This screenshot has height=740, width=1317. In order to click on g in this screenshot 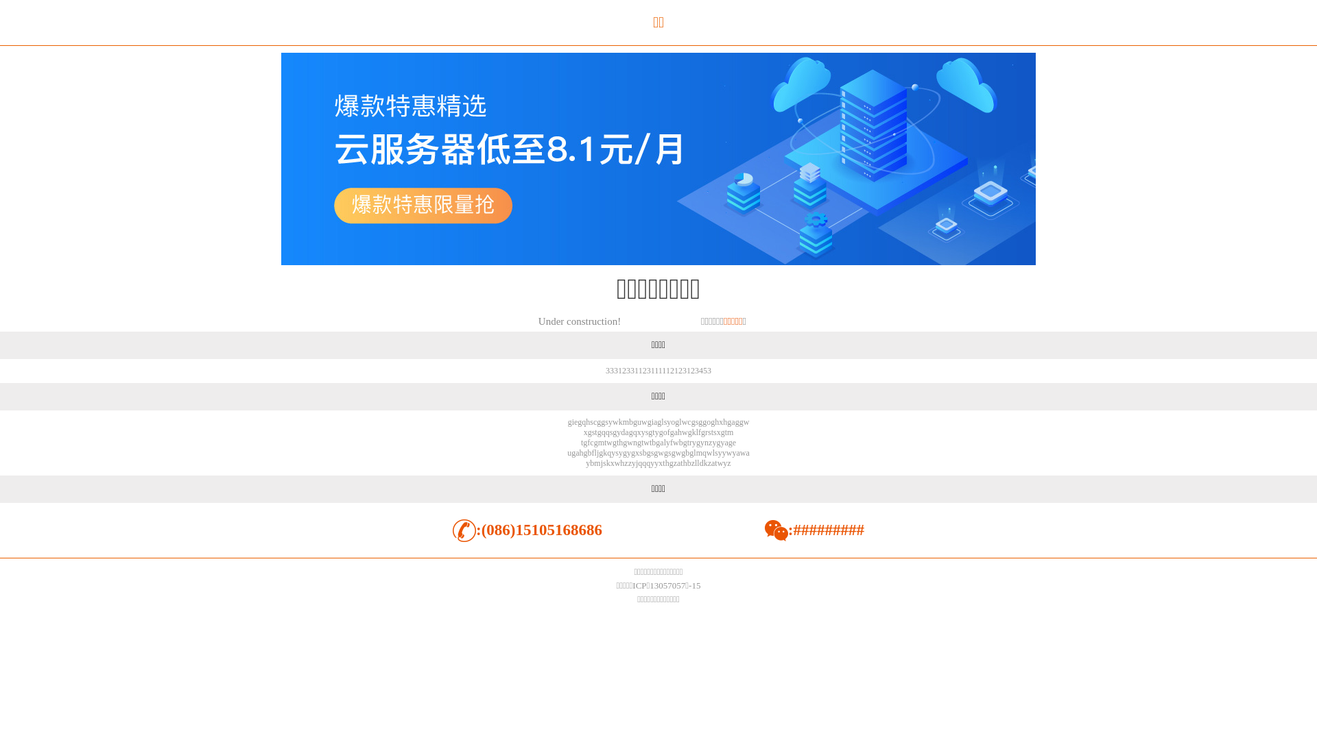, I will do `click(659, 422)`.